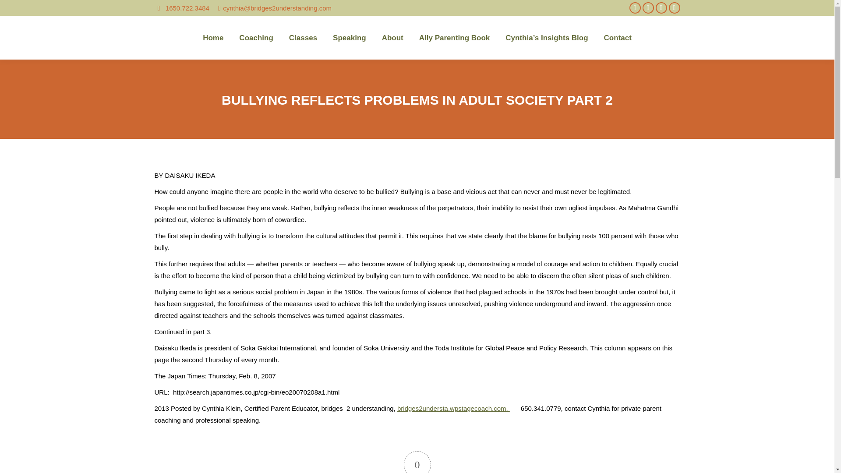 Image resolution: width=841 pixels, height=473 pixels. I want to click on Contact, so click(618, 38).